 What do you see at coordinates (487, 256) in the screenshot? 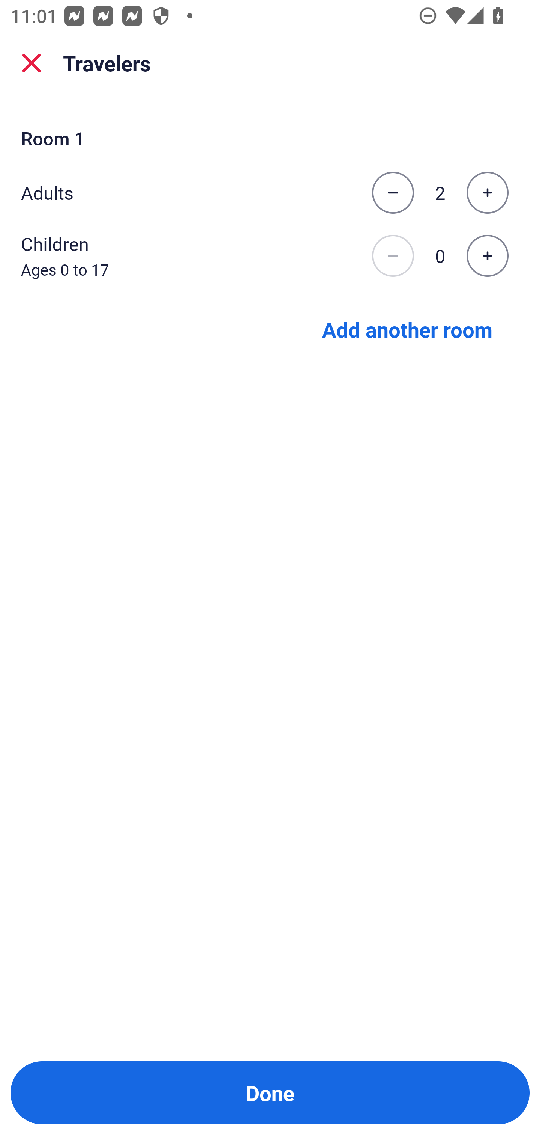
I see `Increase the number of children` at bounding box center [487, 256].